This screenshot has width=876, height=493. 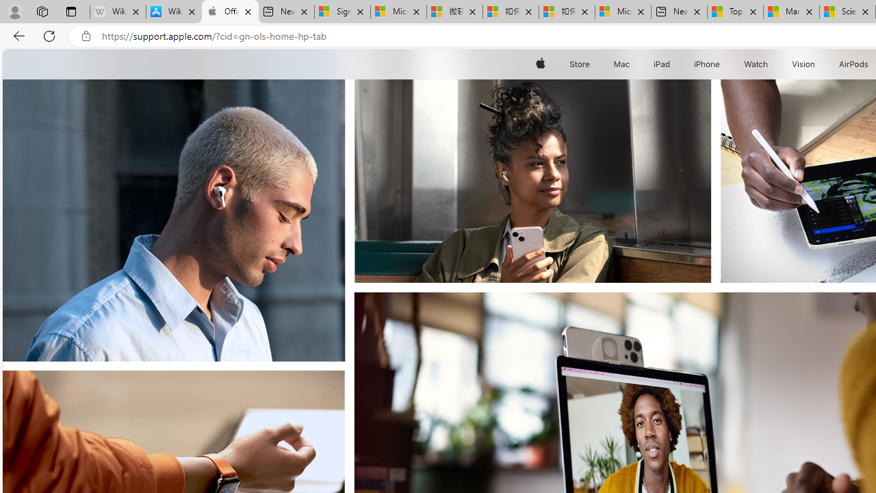 What do you see at coordinates (631, 64) in the screenshot?
I see `Mac menu` at bounding box center [631, 64].